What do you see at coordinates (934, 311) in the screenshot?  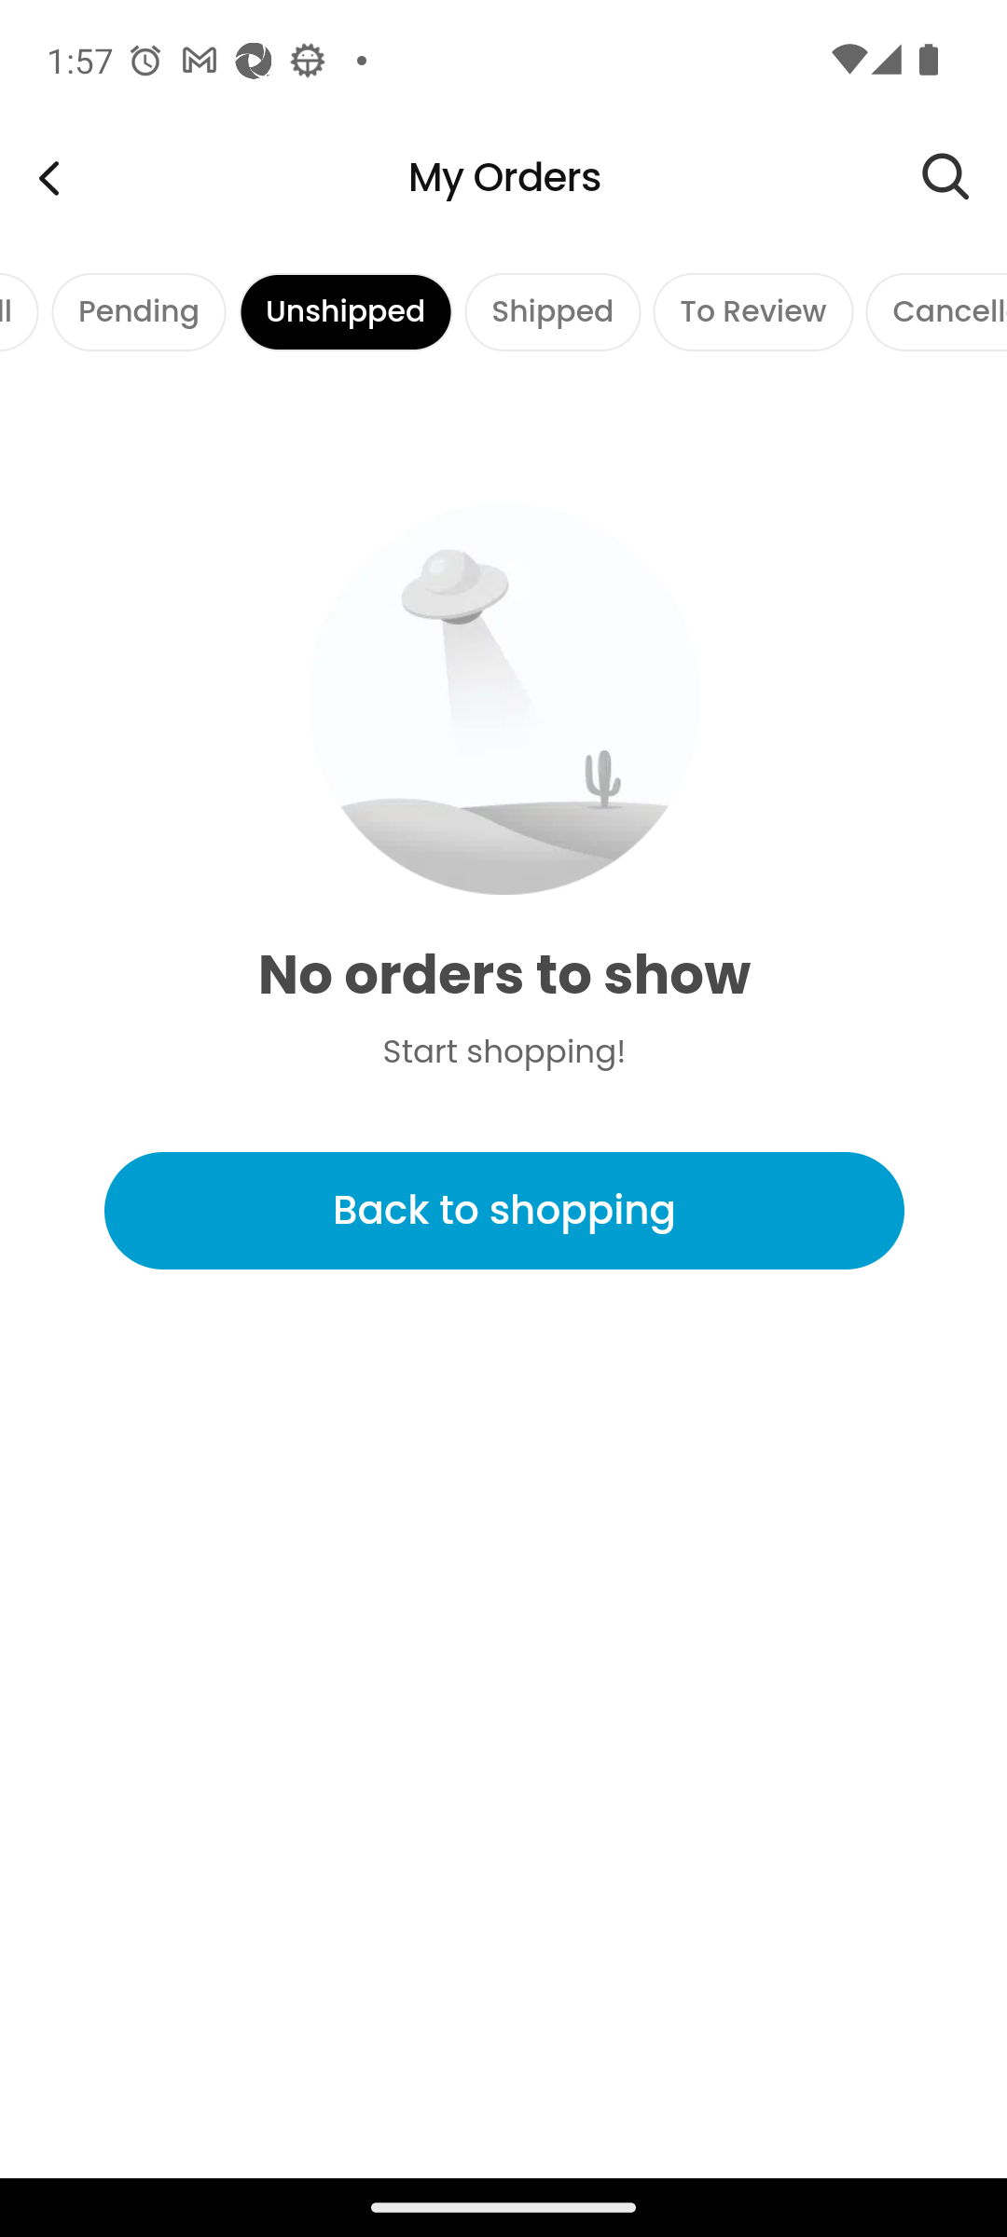 I see `Cancelled` at bounding box center [934, 311].